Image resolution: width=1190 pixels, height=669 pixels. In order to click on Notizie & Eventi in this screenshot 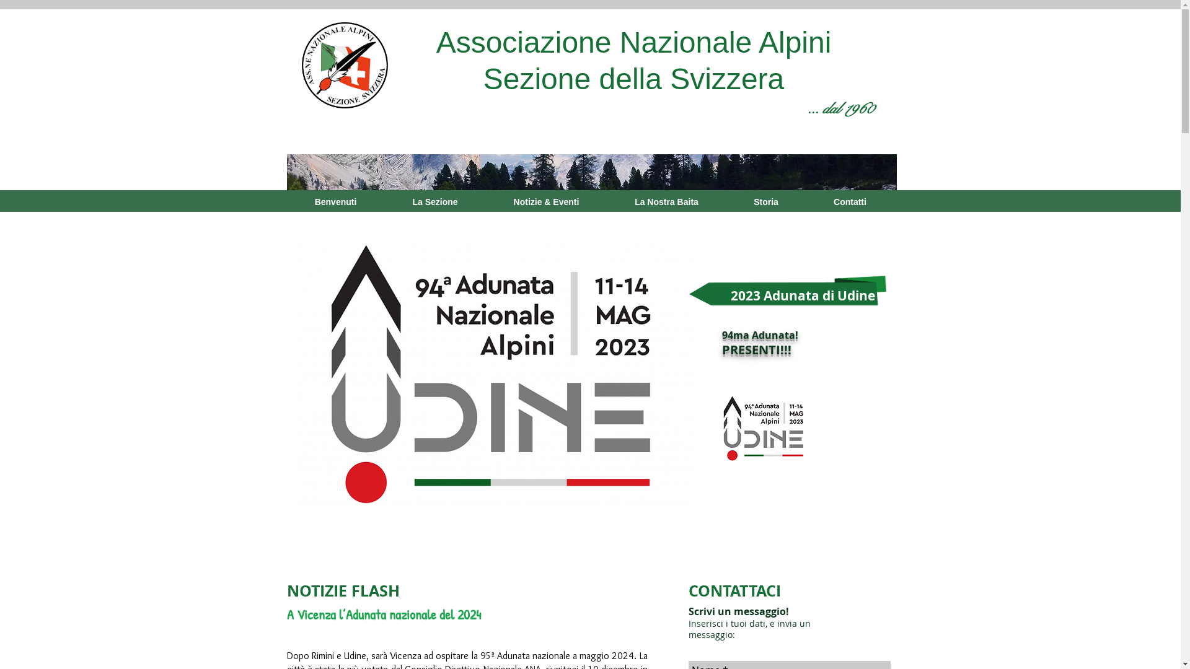, I will do `click(547, 202)`.